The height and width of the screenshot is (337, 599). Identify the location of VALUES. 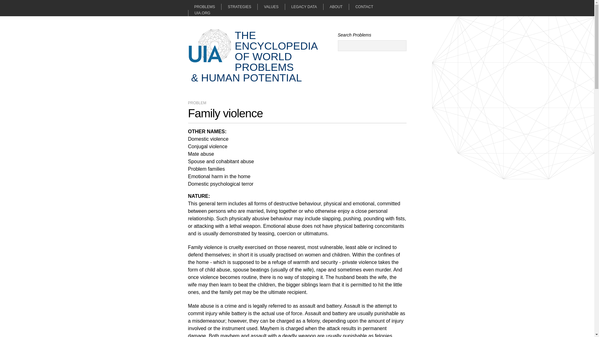
(271, 7).